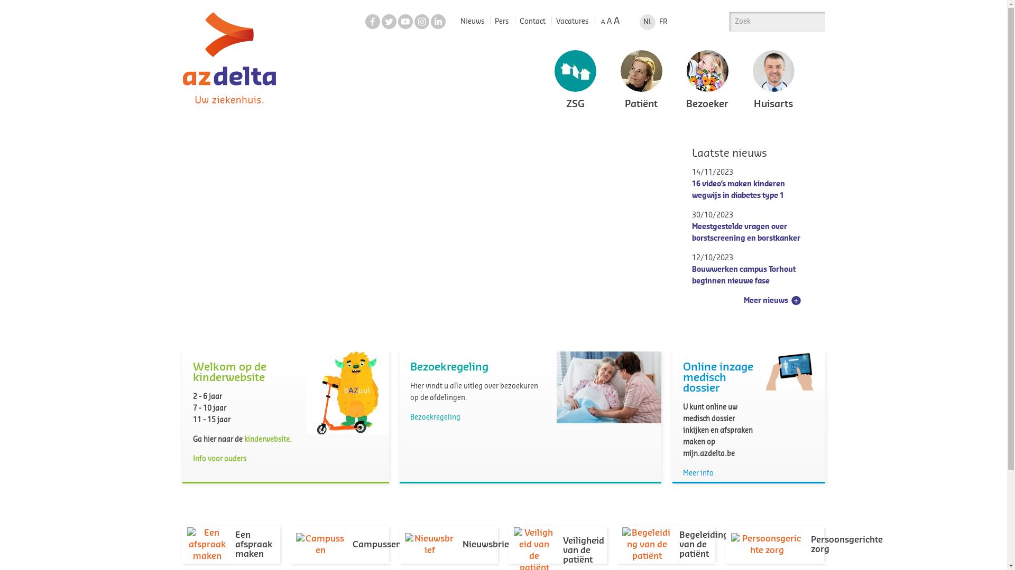 The height and width of the screenshot is (570, 1015). I want to click on Pers, so click(502, 21).